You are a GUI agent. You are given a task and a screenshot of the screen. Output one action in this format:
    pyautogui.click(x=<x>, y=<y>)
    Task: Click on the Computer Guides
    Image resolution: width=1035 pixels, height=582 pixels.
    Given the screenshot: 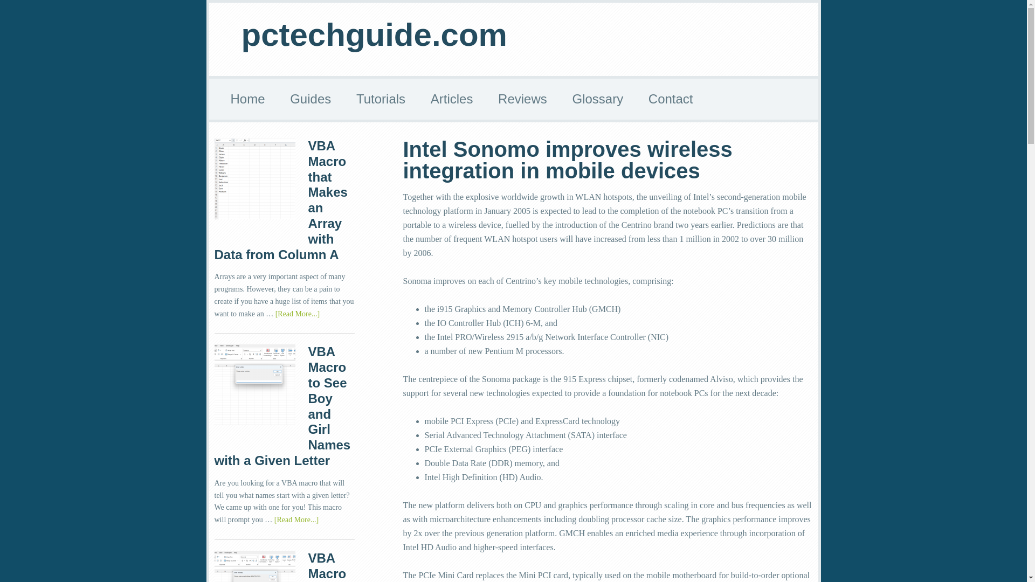 What is the action you would take?
    pyautogui.click(x=310, y=99)
    